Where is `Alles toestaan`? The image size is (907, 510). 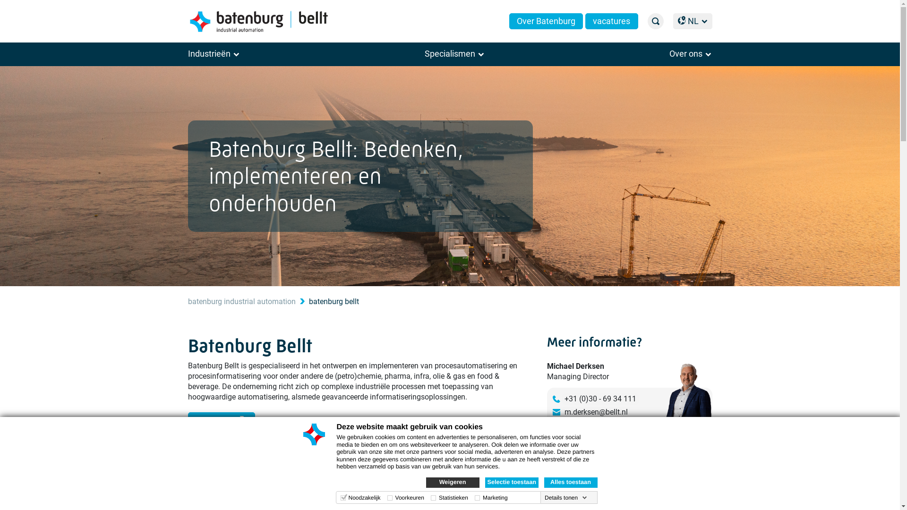 Alles toestaan is located at coordinates (571, 483).